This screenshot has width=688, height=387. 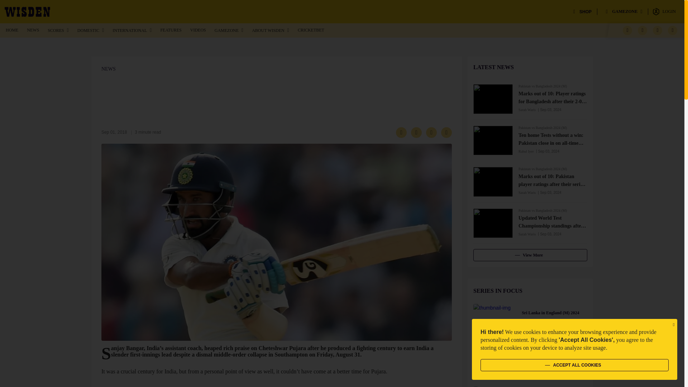 I want to click on Shop, so click(x=582, y=11).